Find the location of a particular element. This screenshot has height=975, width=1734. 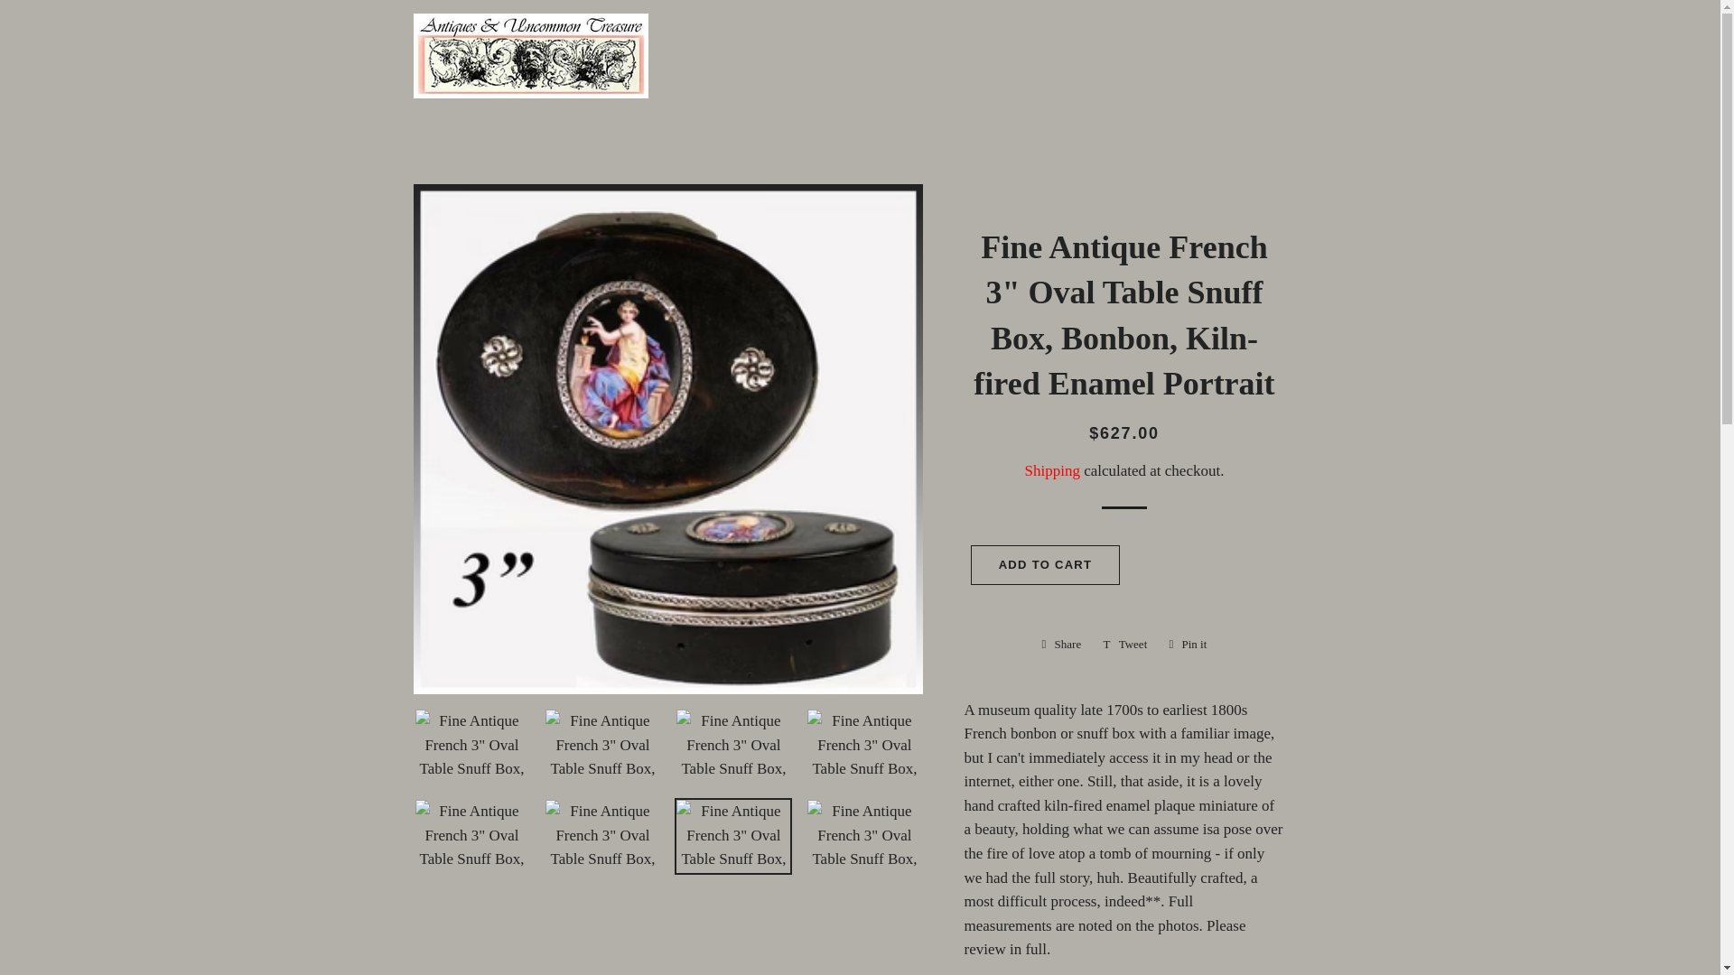

Share on Facebook is located at coordinates (1046, 565).